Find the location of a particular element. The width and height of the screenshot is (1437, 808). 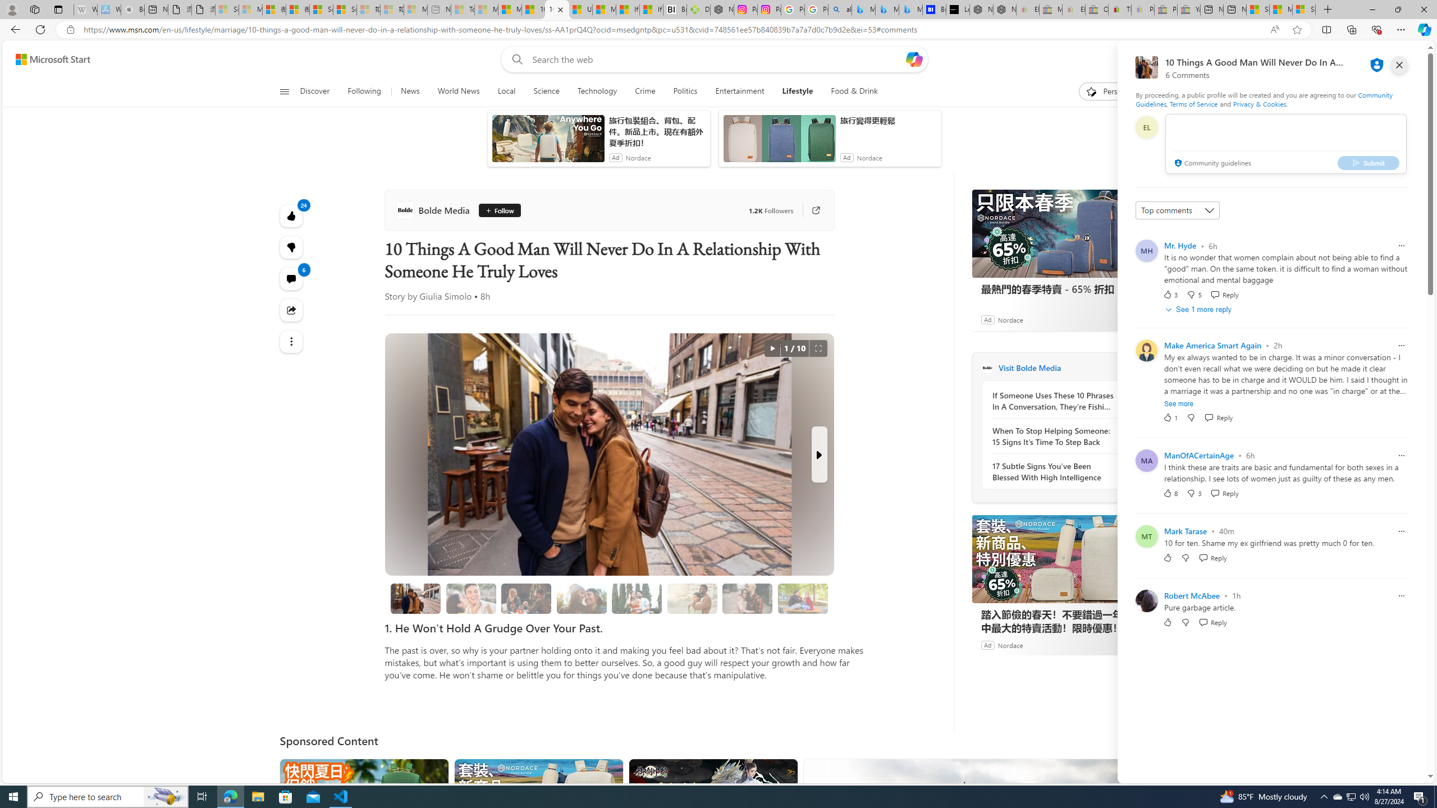

App bar is located at coordinates (718, 30).